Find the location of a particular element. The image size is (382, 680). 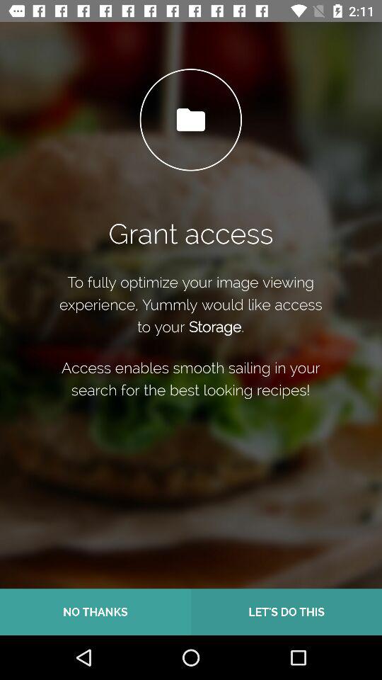

tap item next to the let s do icon is located at coordinates (95, 612).